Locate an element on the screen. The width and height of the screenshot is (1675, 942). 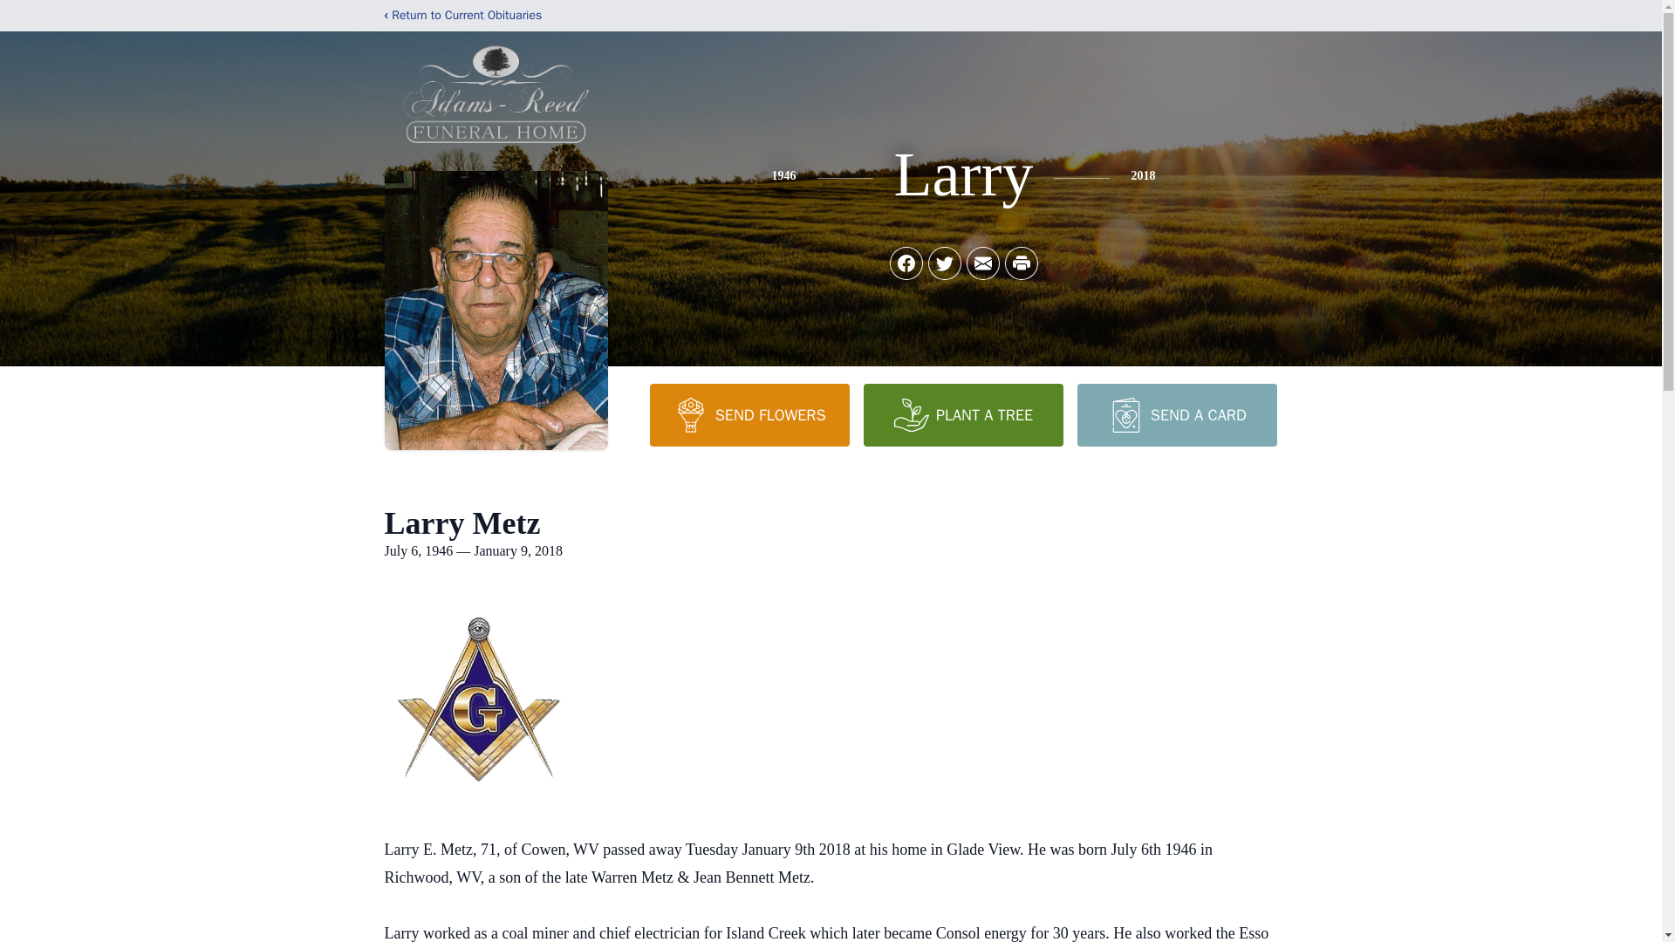
SEND A CARD is located at coordinates (1176, 414).